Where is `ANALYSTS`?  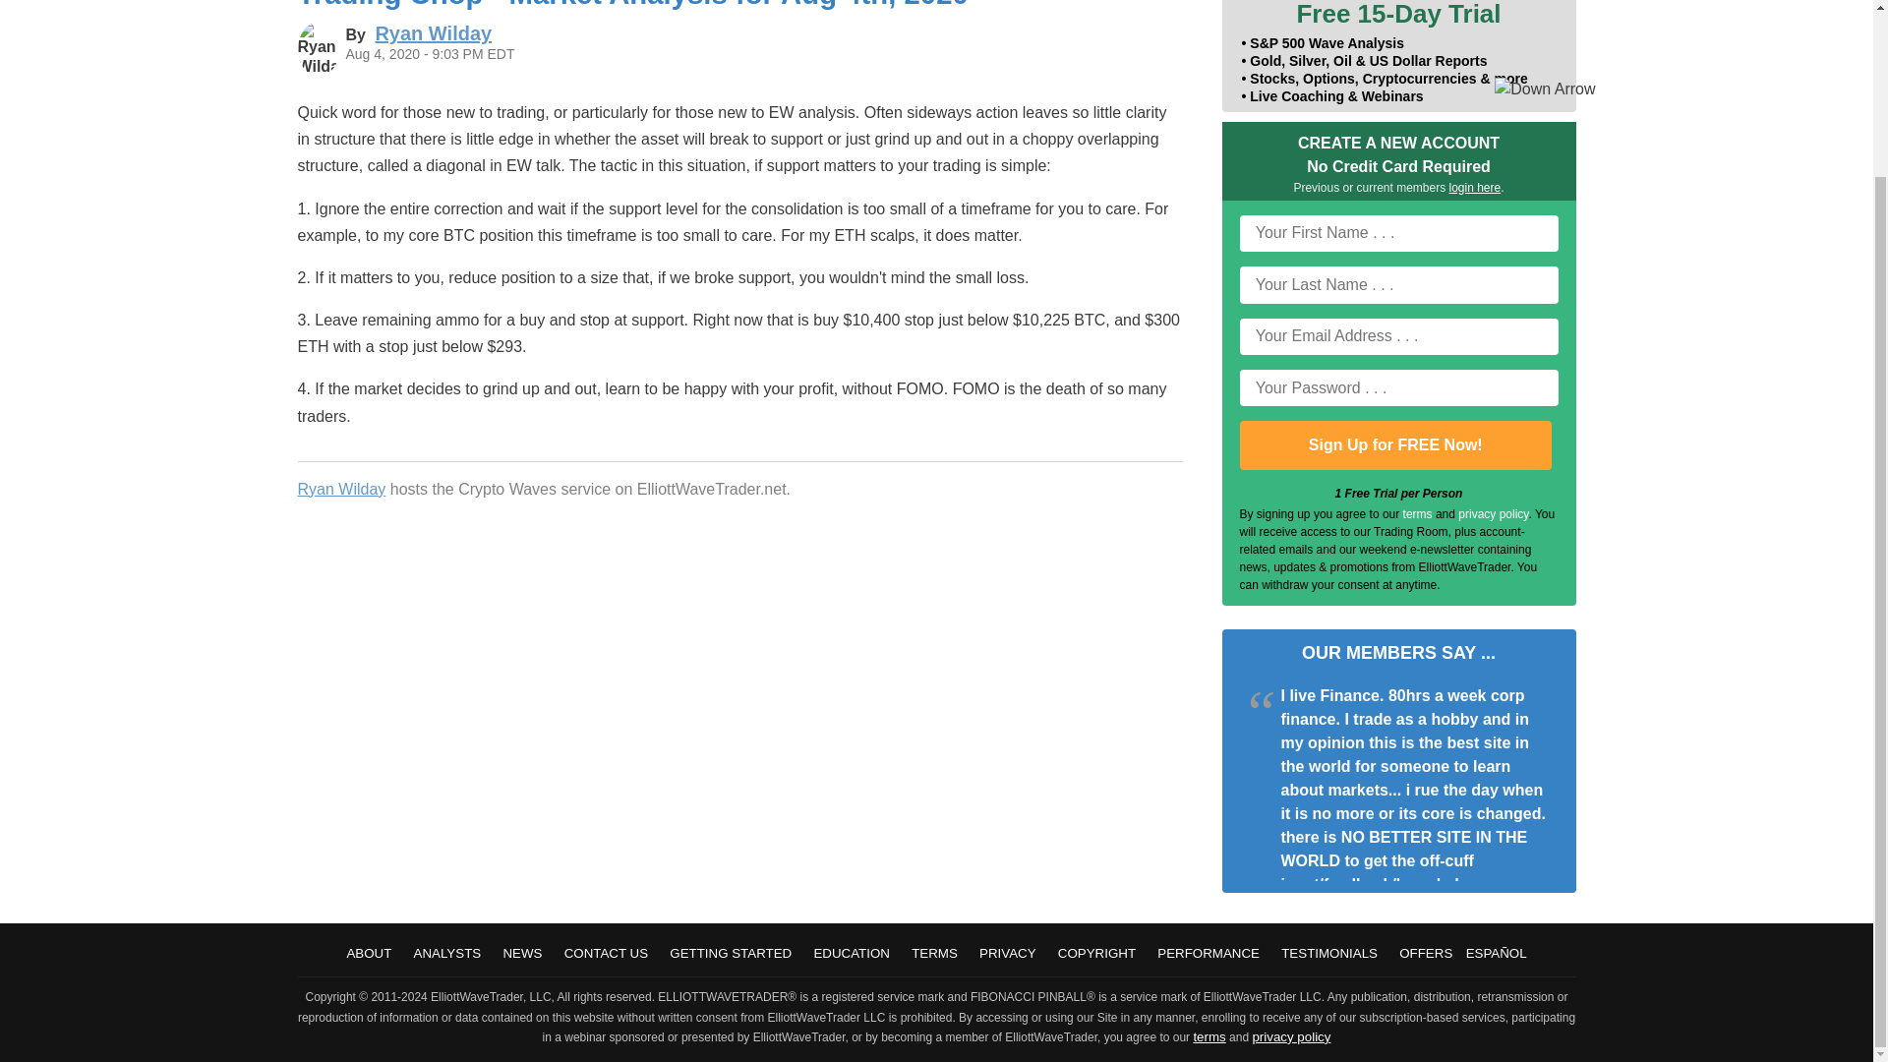
ANALYSTS is located at coordinates (446, 954).